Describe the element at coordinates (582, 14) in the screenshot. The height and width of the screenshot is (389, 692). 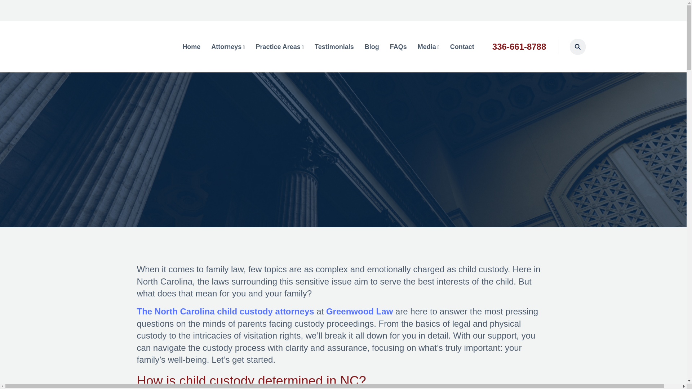
I see `Financing` at that location.